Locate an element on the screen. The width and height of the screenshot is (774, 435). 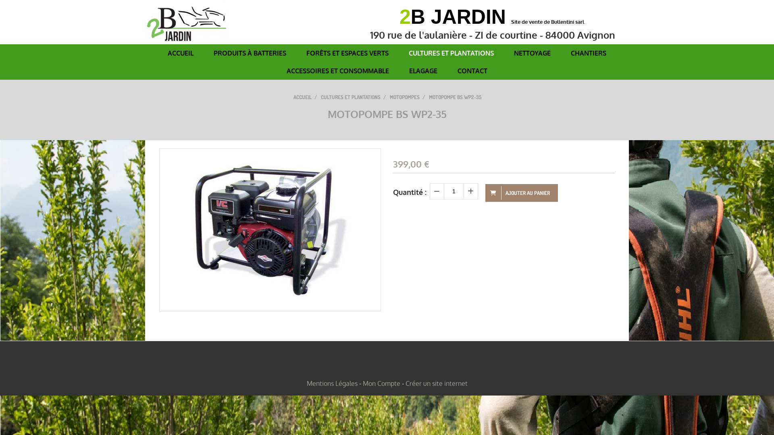
ACCUEIL is located at coordinates (181, 53).